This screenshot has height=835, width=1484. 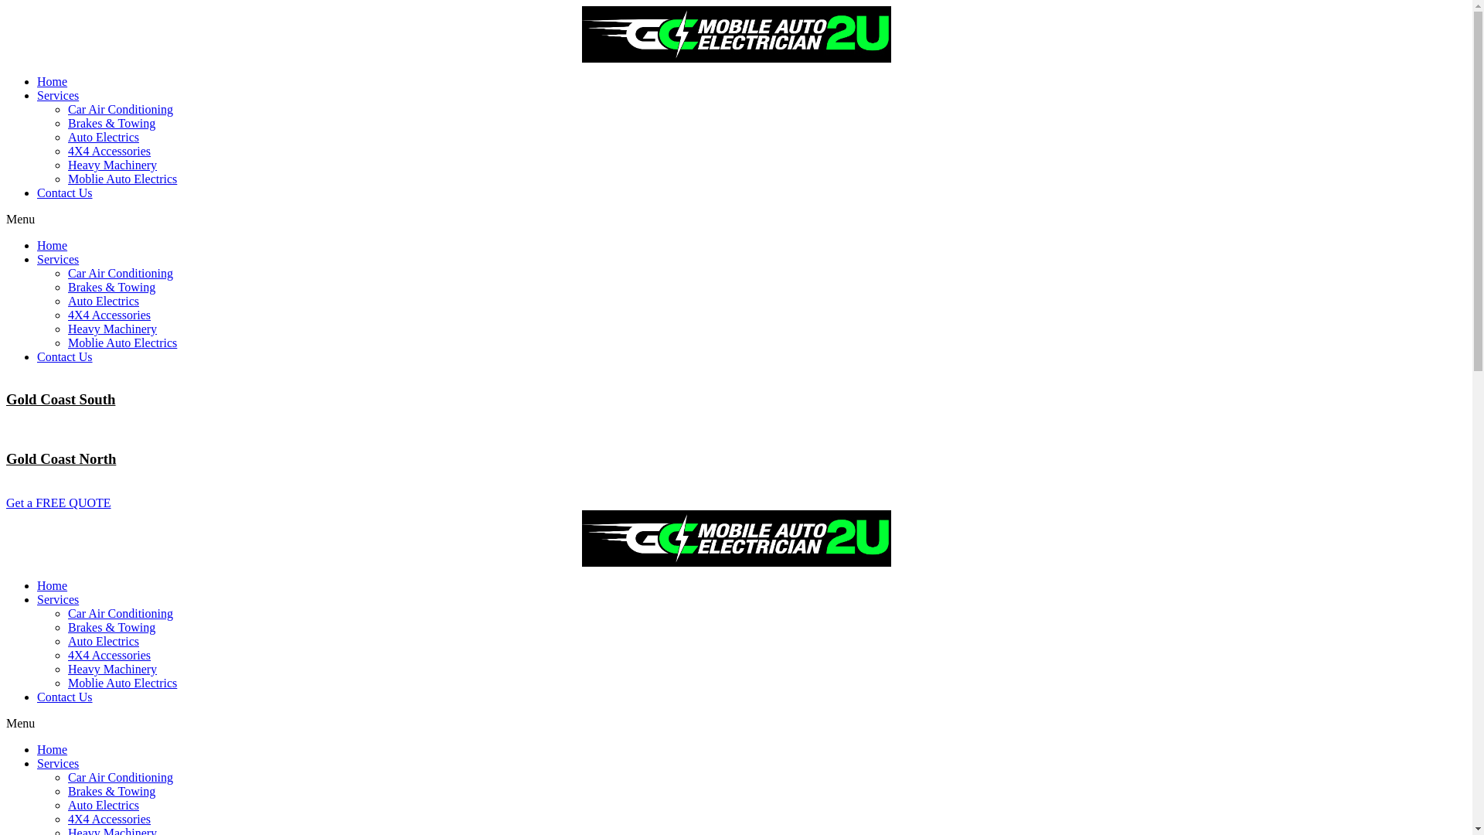 What do you see at coordinates (58, 764) in the screenshot?
I see `Services` at bounding box center [58, 764].